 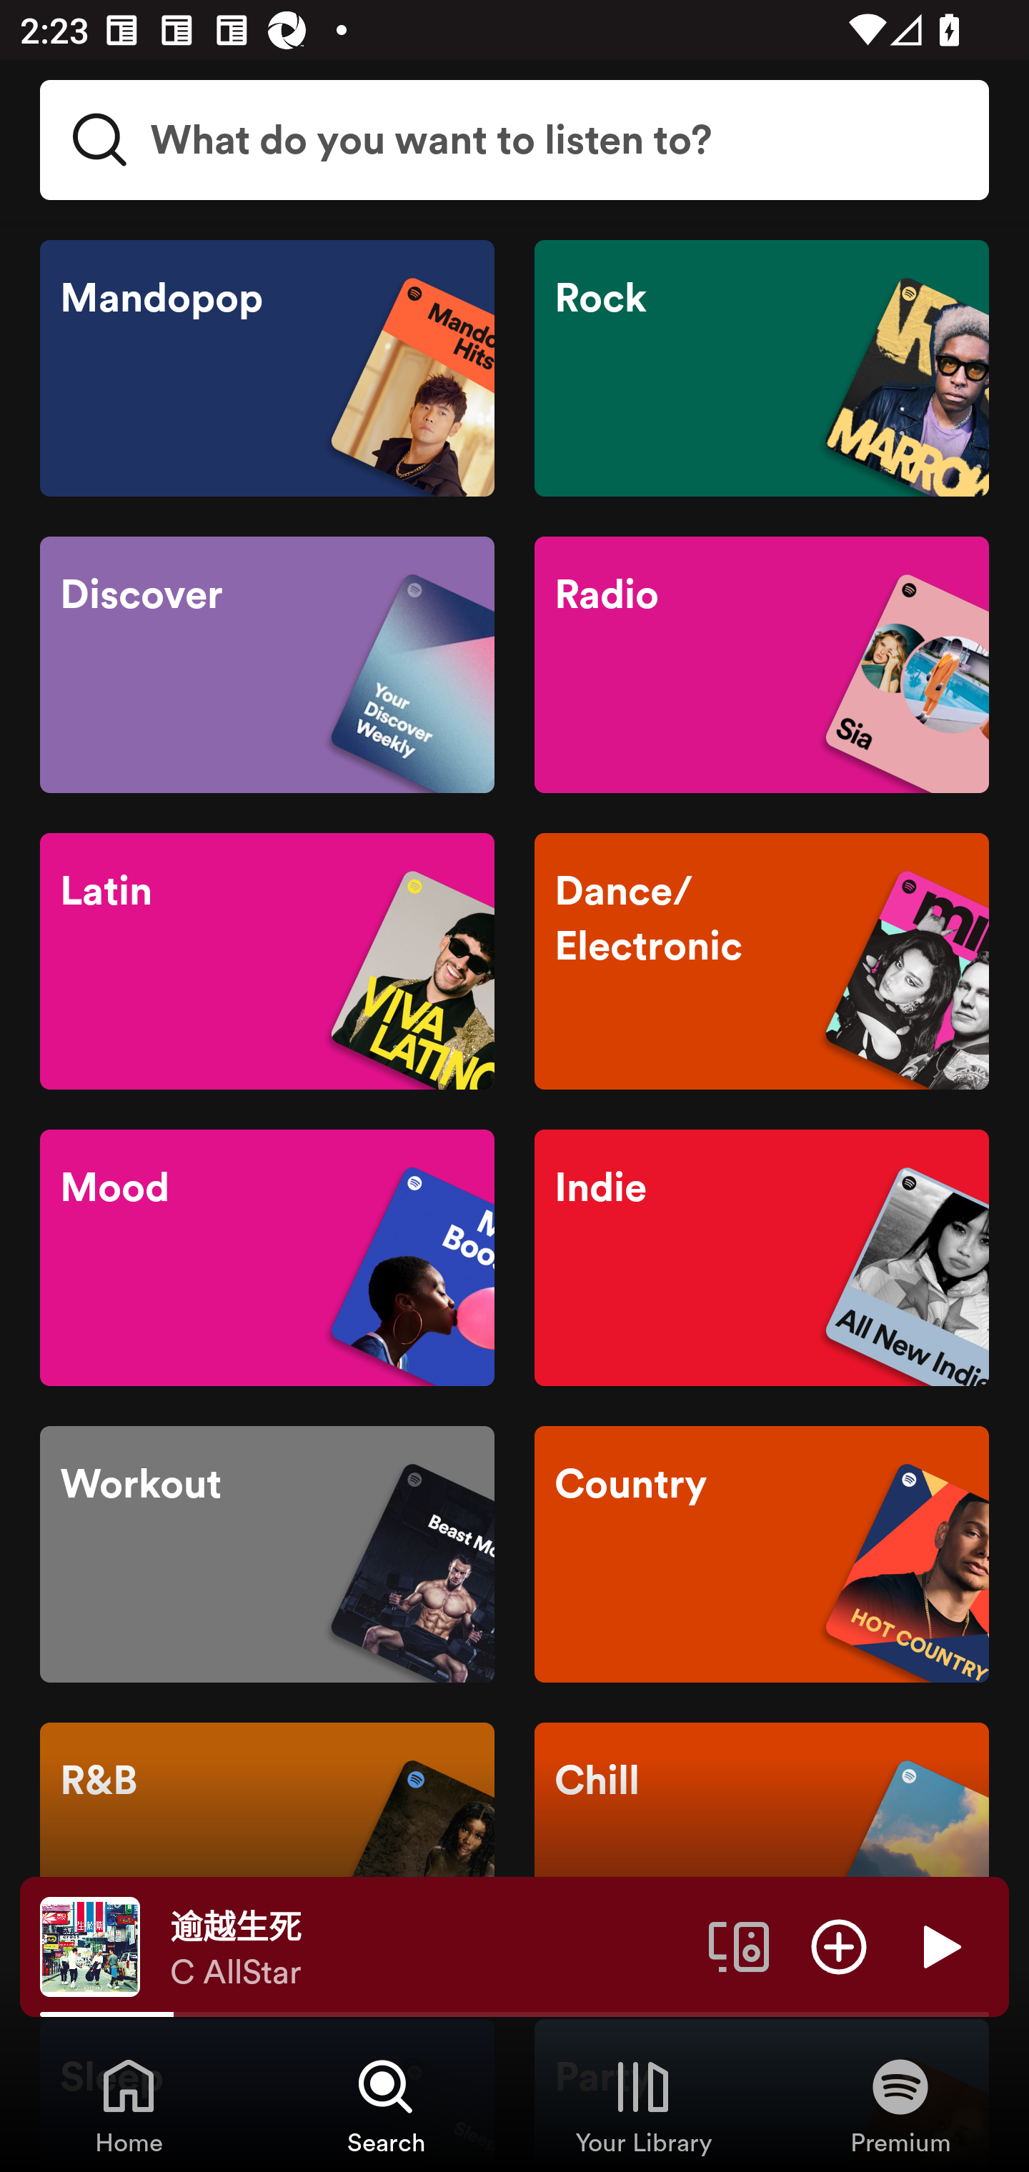 What do you see at coordinates (761, 1850) in the screenshot?
I see `Chill` at bounding box center [761, 1850].